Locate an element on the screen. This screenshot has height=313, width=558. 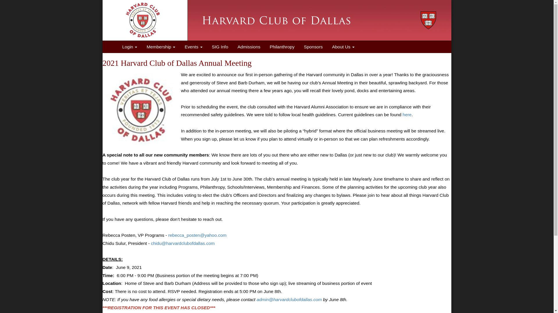
Membership is located at coordinates (160, 47).